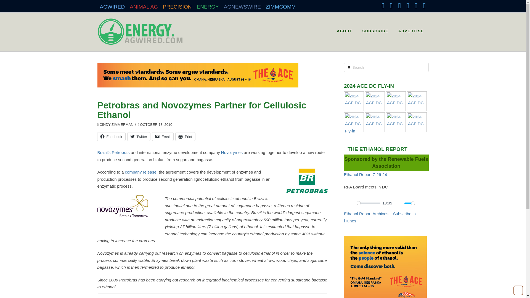  Describe the element at coordinates (119, 297) in the screenshot. I see `Cellulosic` at that location.